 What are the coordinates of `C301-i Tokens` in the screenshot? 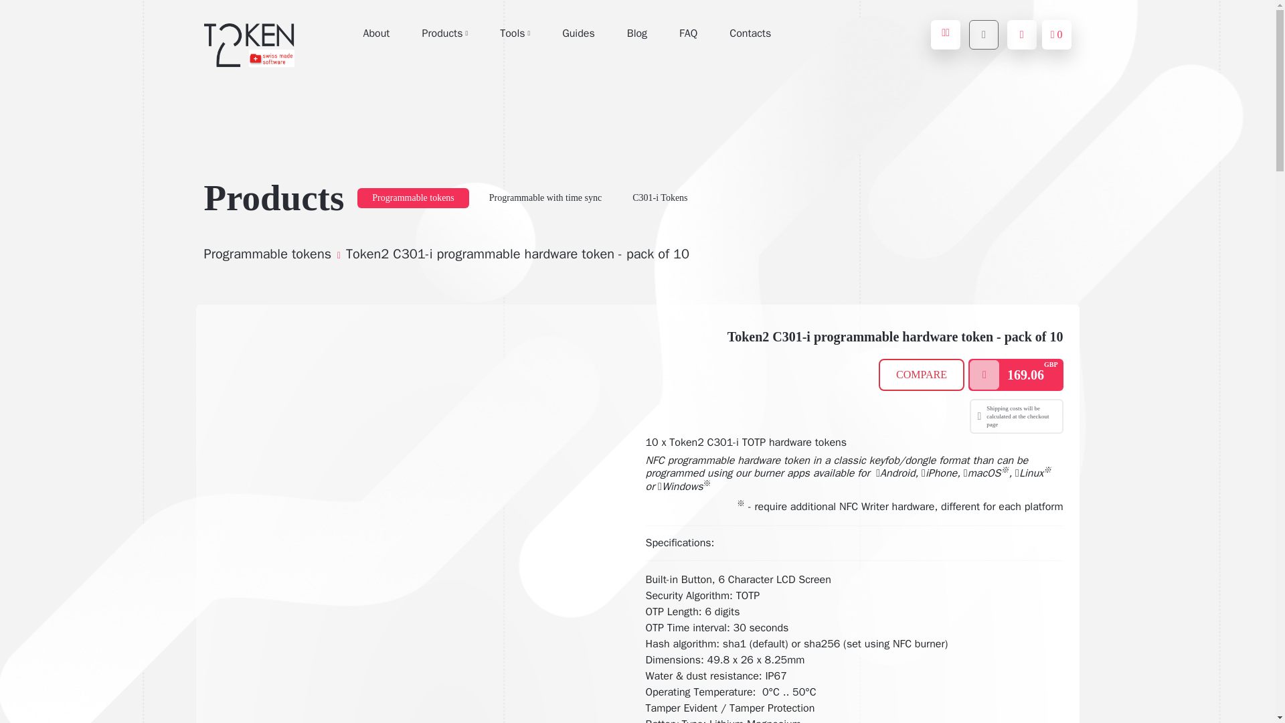 It's located at (660, 198).